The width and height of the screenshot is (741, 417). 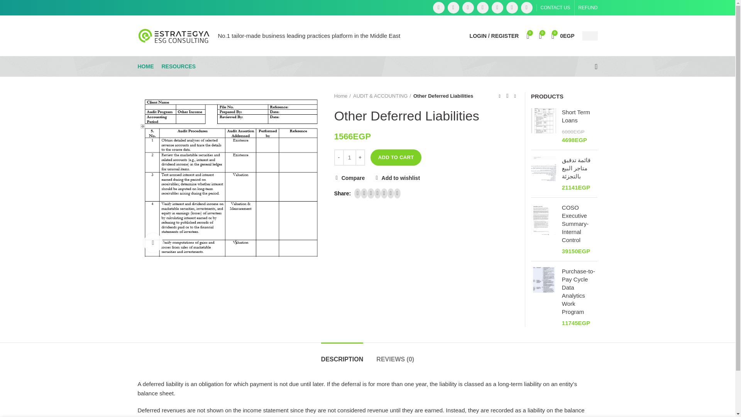 I want to click on Short Term Loans, so click(x=230, y=175).